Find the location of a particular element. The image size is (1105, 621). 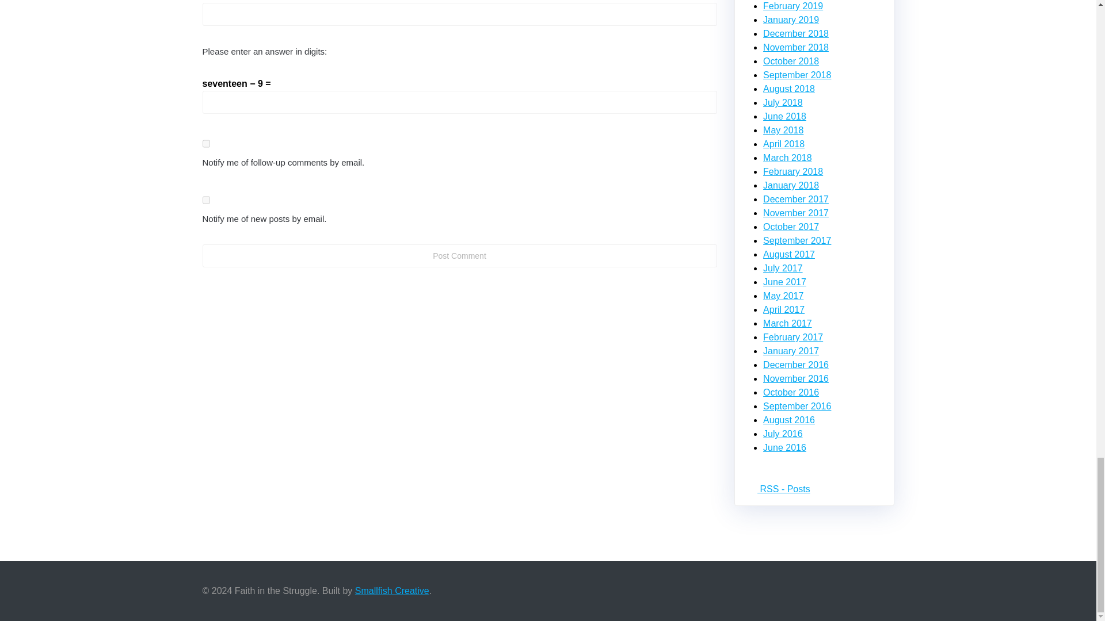

Subscribe to posts is located at coordinates (779, 489).